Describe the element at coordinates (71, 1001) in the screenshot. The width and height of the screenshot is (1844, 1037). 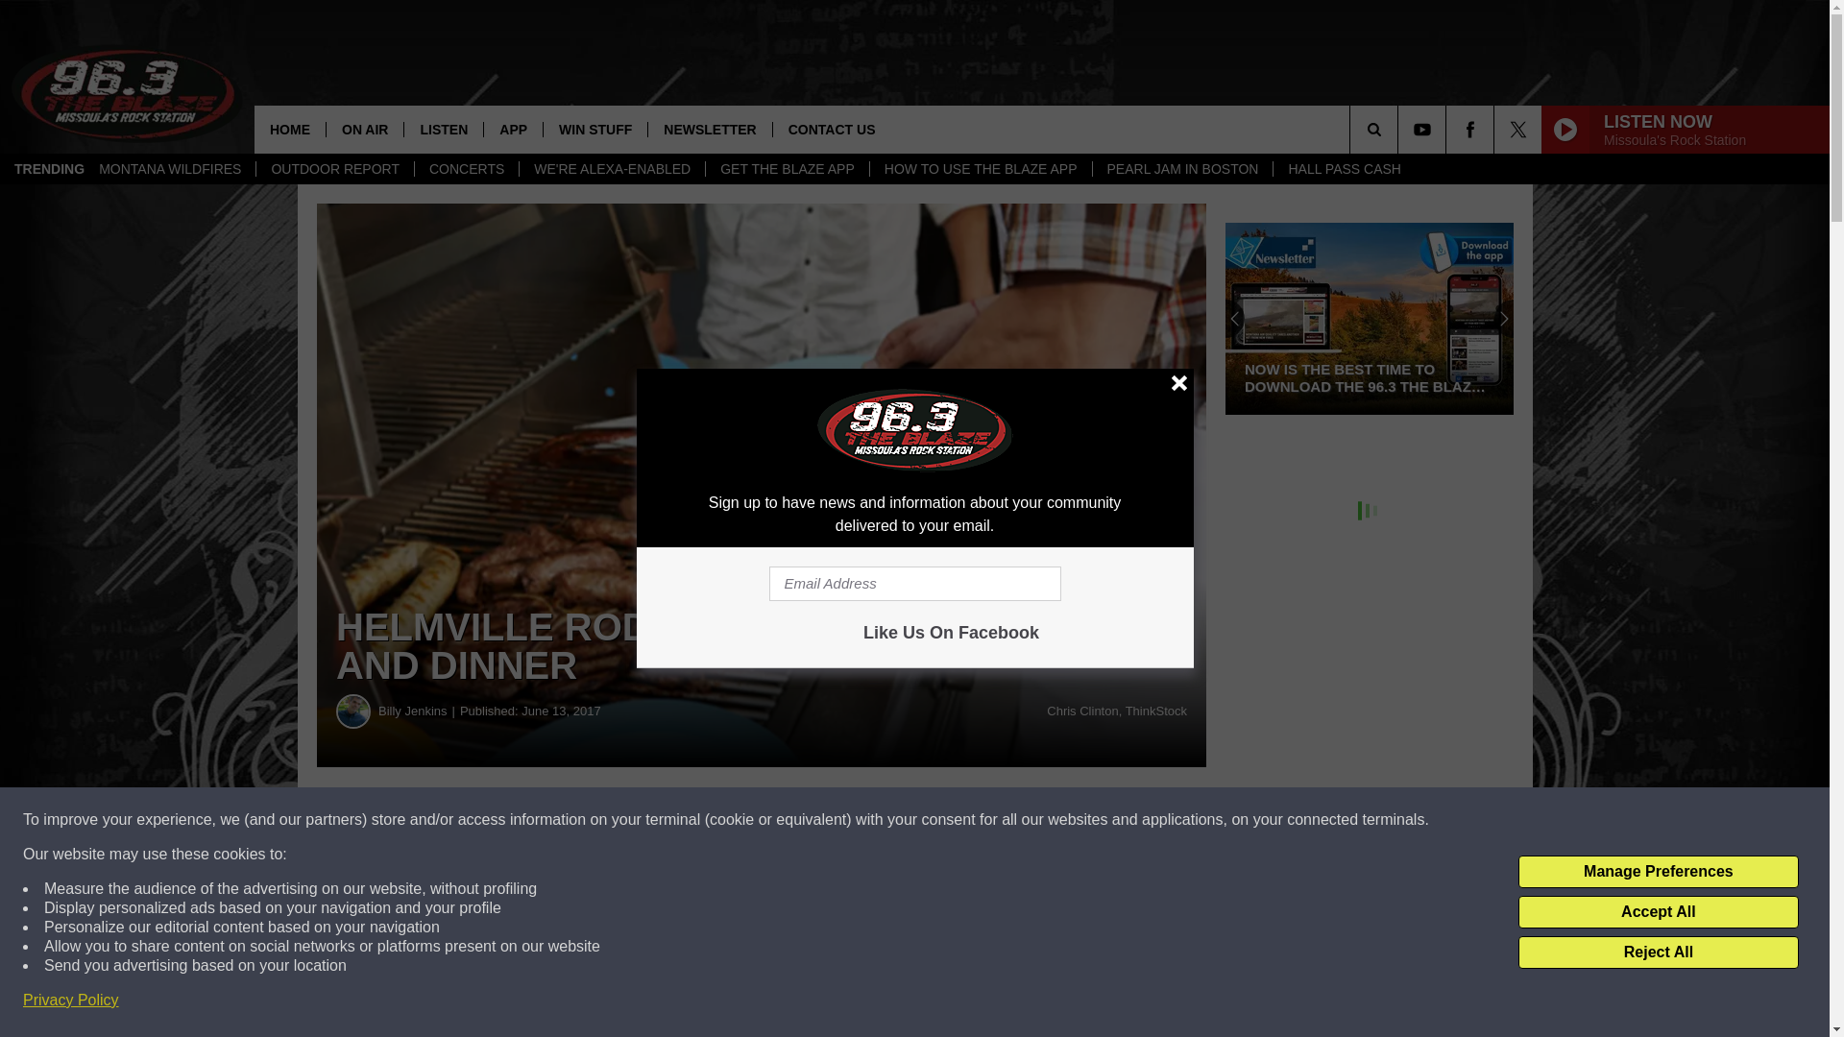
I see `Privacy Policy` at that location.